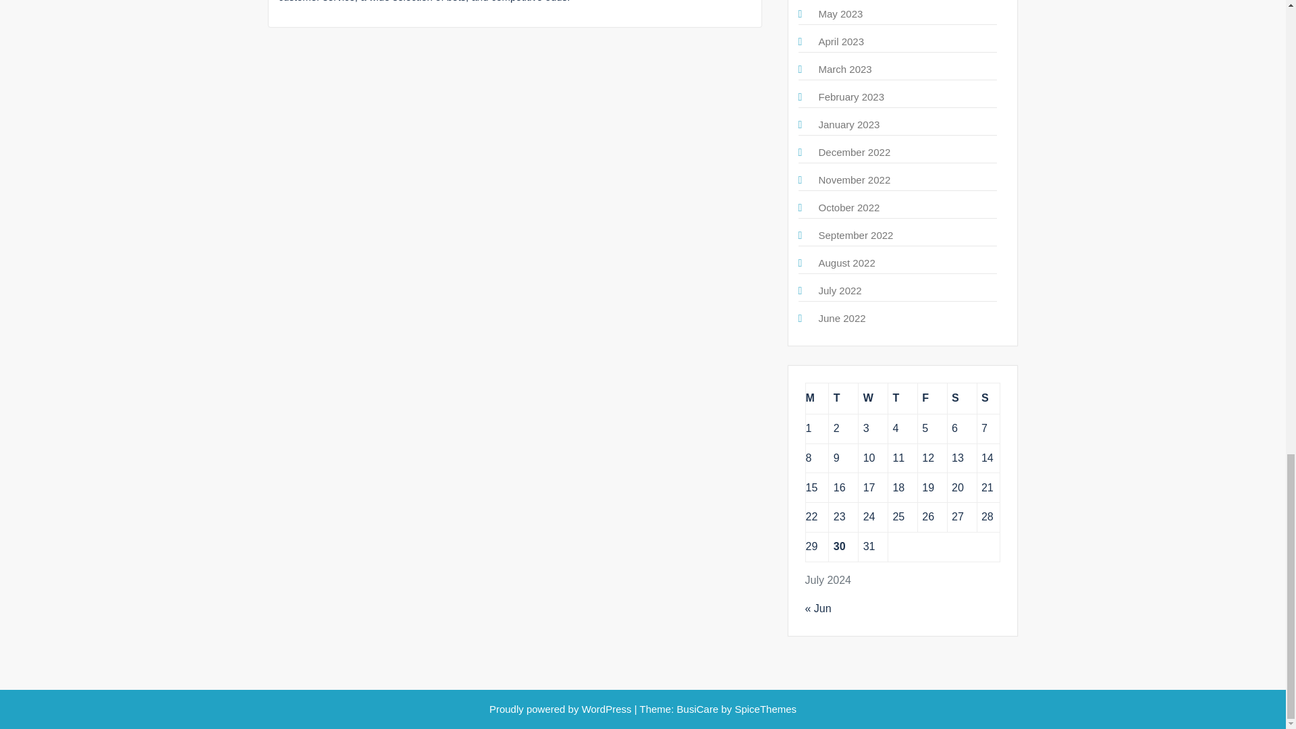  Describe the element at coordinates (873, 398) in the screenshot. I see `Wednesday` at that location.